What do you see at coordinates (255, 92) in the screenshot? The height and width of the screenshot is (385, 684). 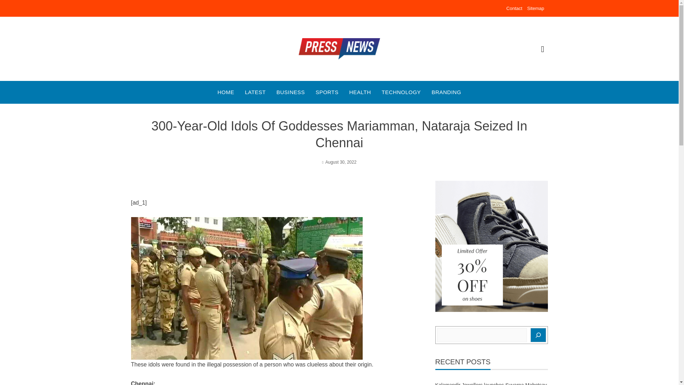 I see `LATEST` at bounding box center [255, 92].